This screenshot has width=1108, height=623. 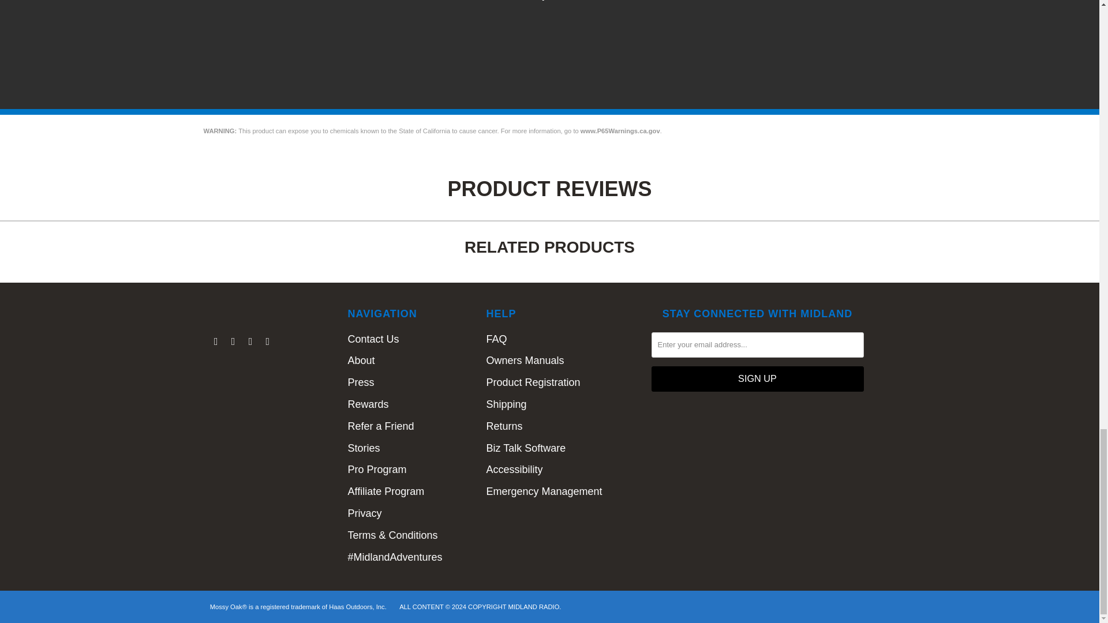 What do you see at coordinates (268, 341) in the screenshot?
I see `Midland Radio on Instagram` at bounding box center [268, 341].